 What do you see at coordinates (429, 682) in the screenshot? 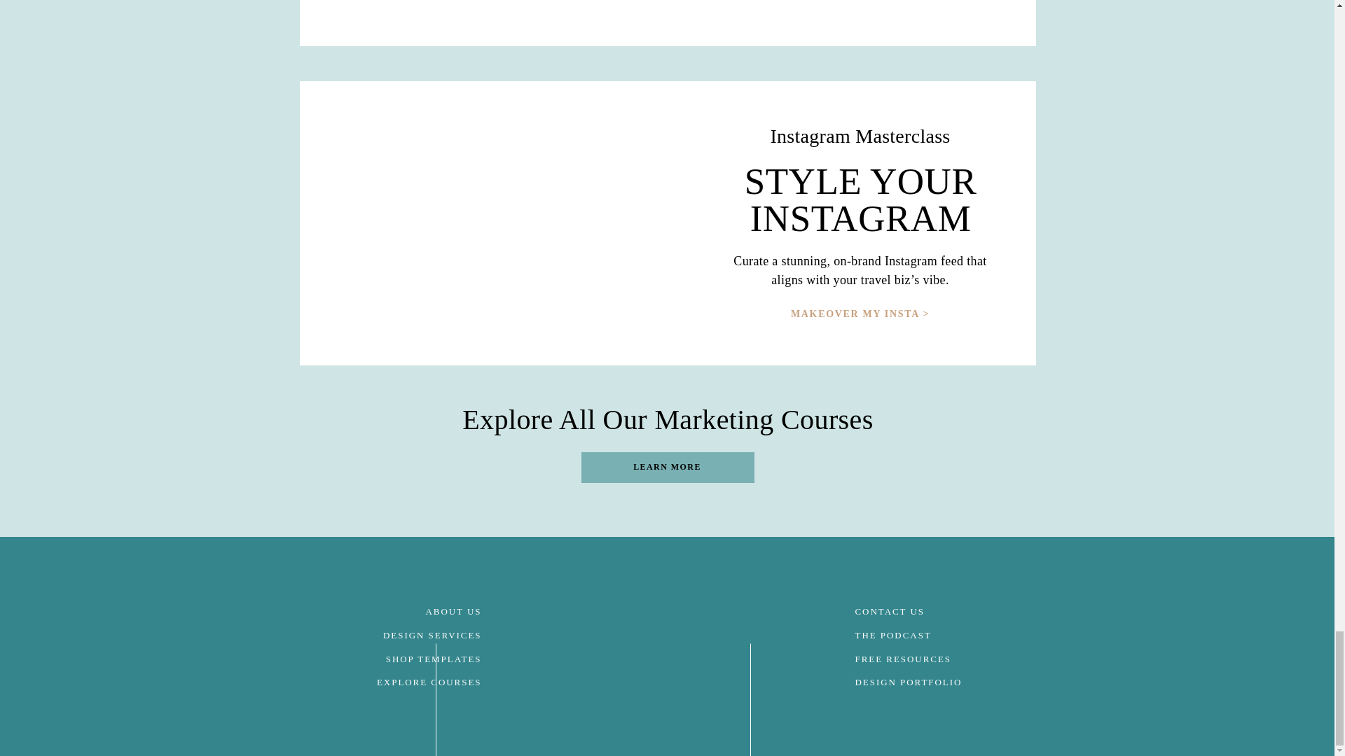
I see `EXPLORE COURSES` at bounding box center [429, 682].